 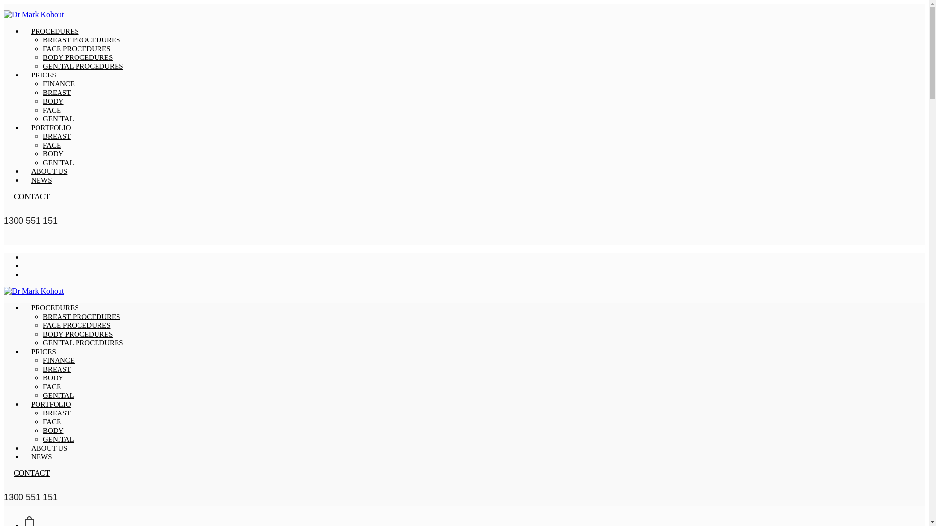 What do you see at coordinates (52, 422) in the screenshot?
I see `FACE` at bounding box center [52, 422].